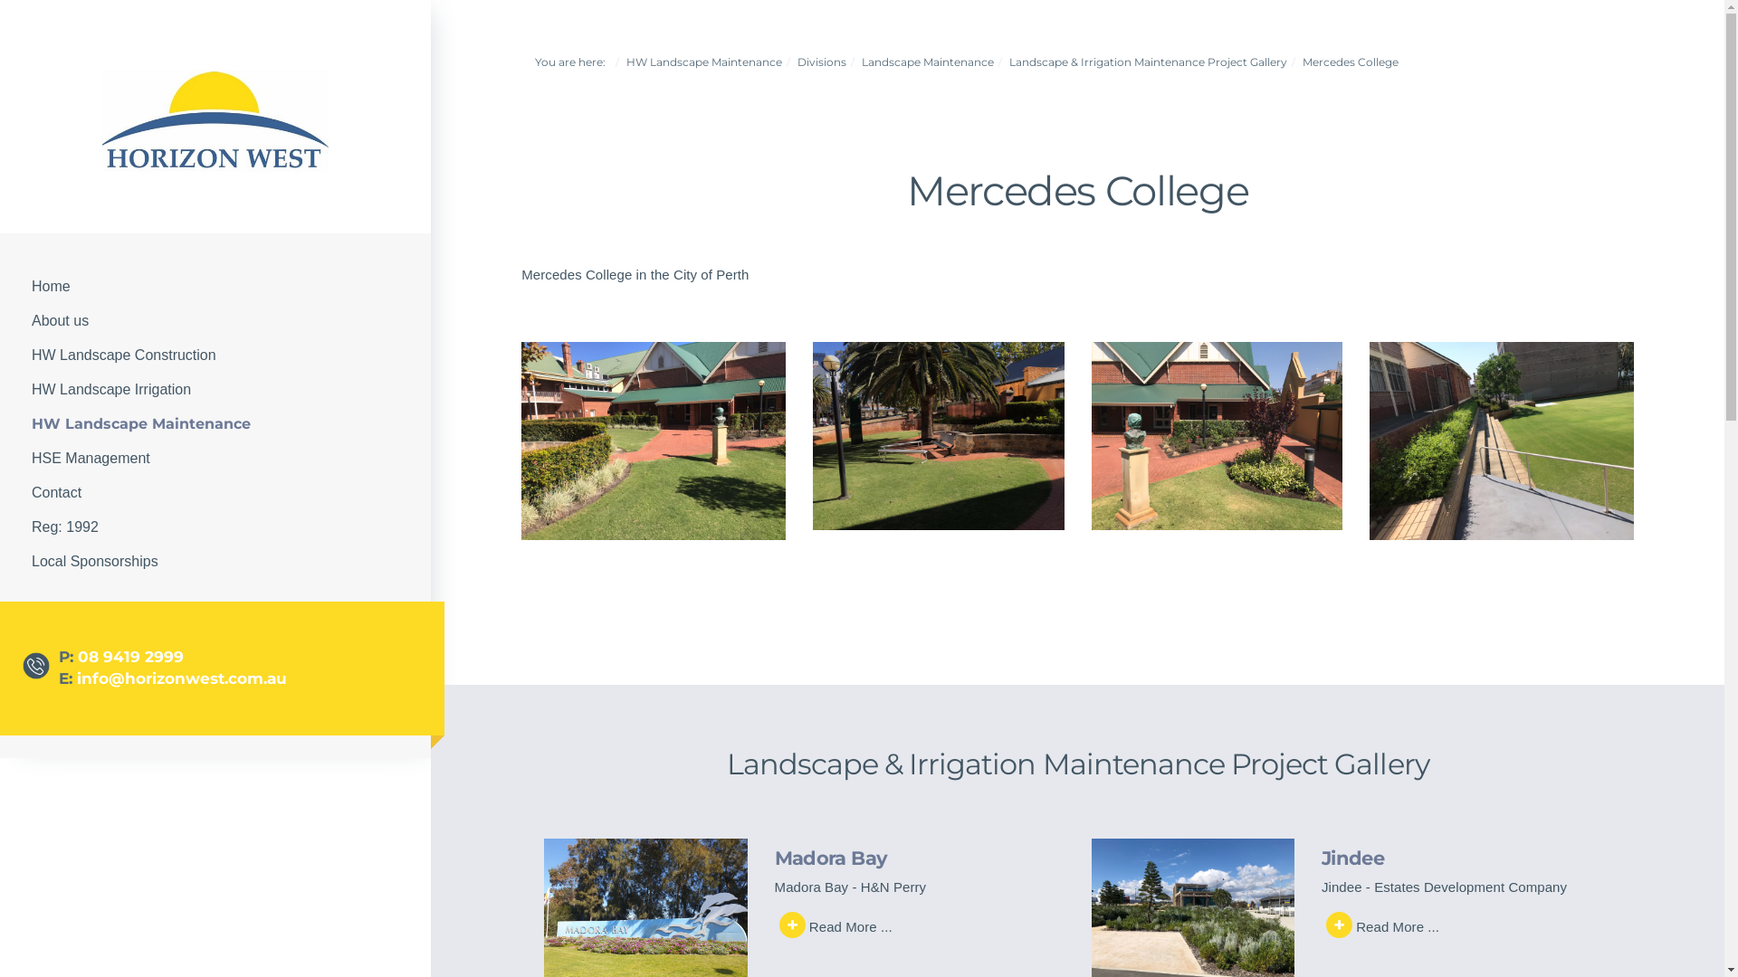 This screenshot has height=977, width=1738. Describe the element at coordinates (182, 678) in the screenshot. I see `info@horizonwest.com.au` at that location.